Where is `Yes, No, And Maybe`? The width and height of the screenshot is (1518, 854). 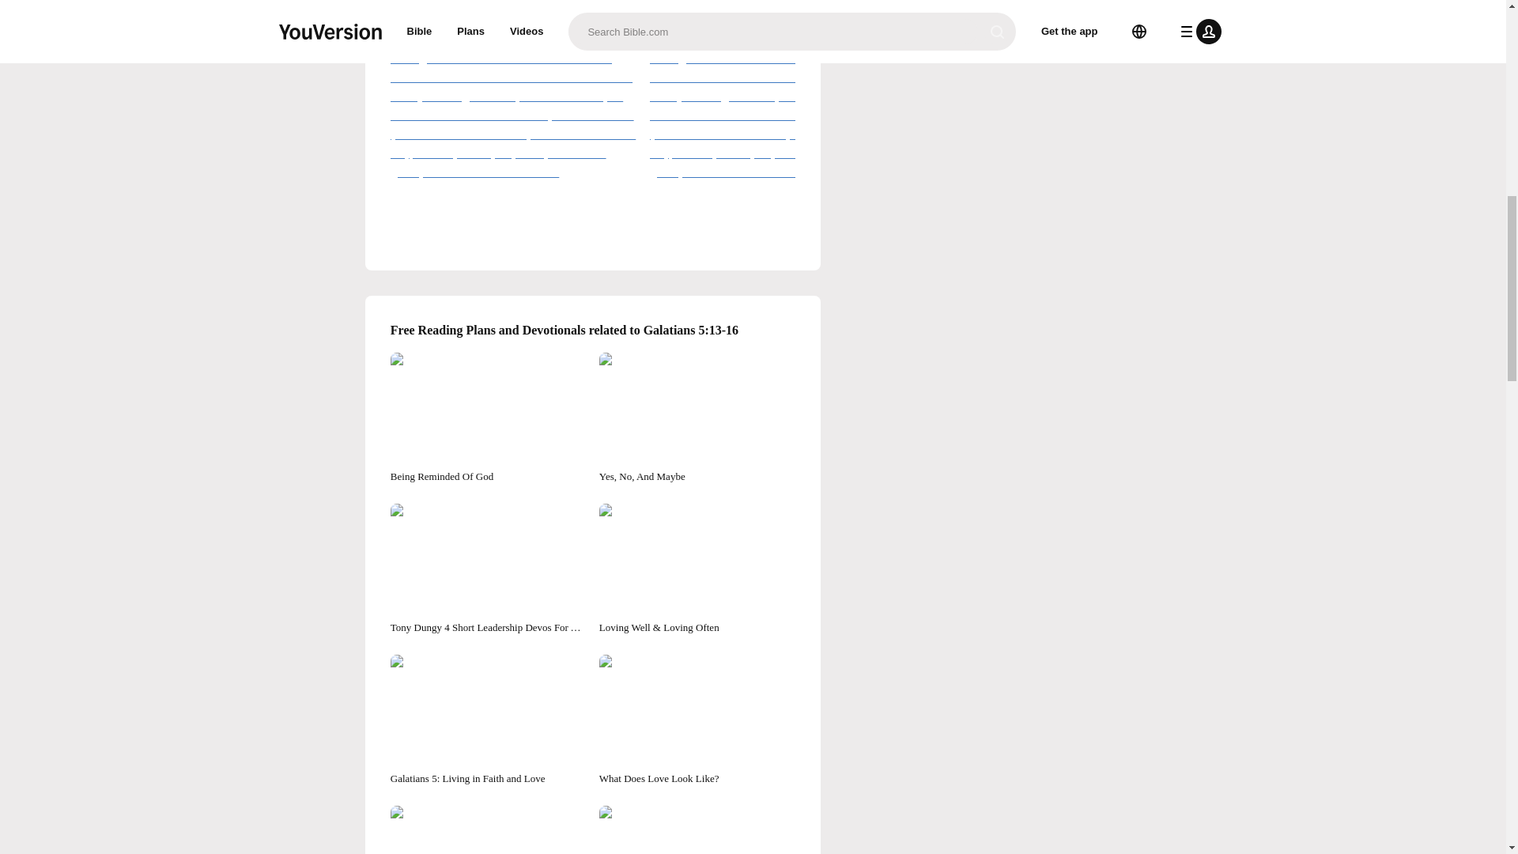
Yes, No, And Maybe is located at coordinates (697, 419).